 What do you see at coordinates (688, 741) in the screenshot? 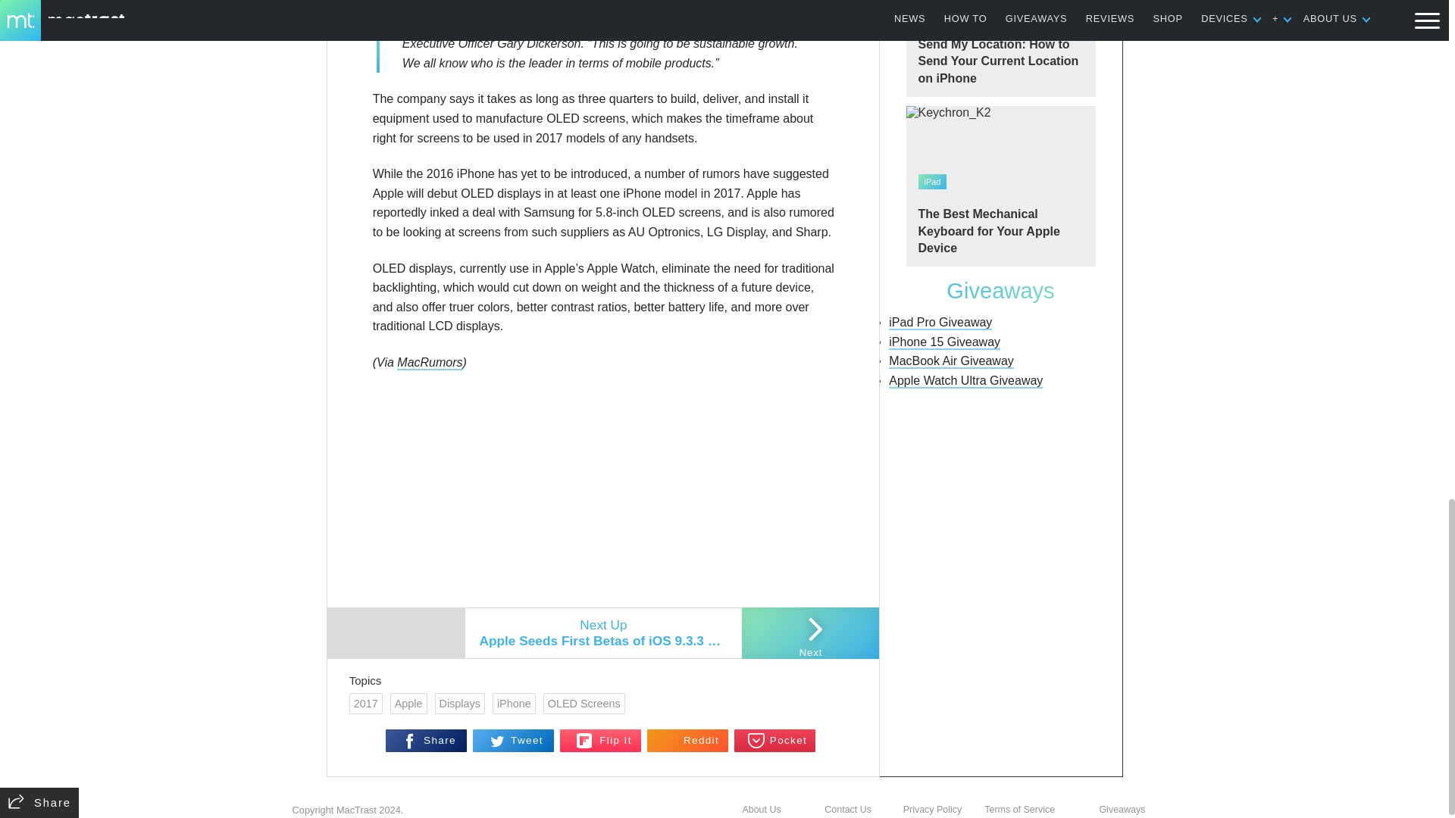
I see `Share on Reddit` at bounding box center [688, 741].